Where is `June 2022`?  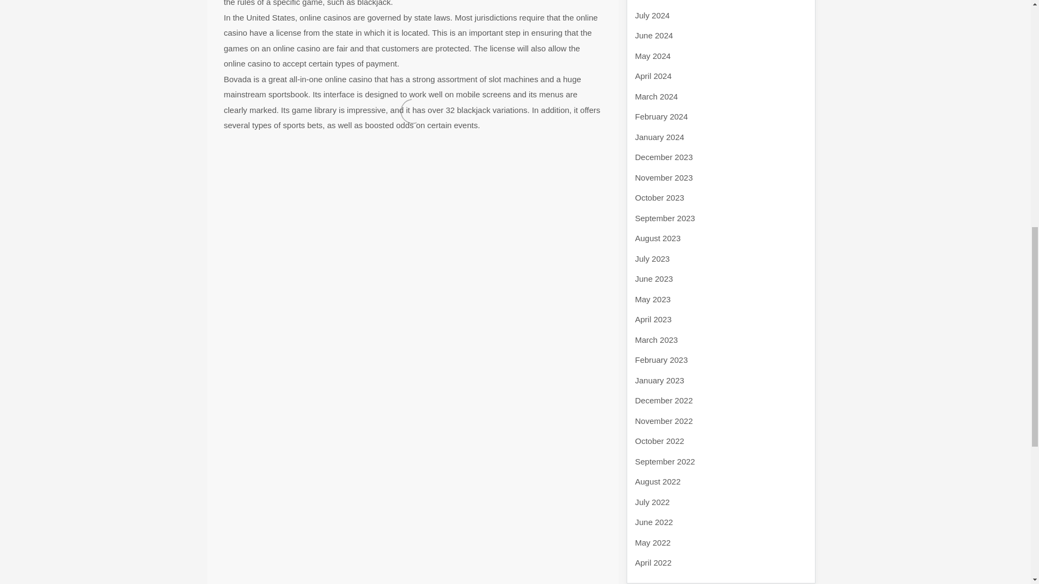
June 2022 is located at coordinates (654, 522).